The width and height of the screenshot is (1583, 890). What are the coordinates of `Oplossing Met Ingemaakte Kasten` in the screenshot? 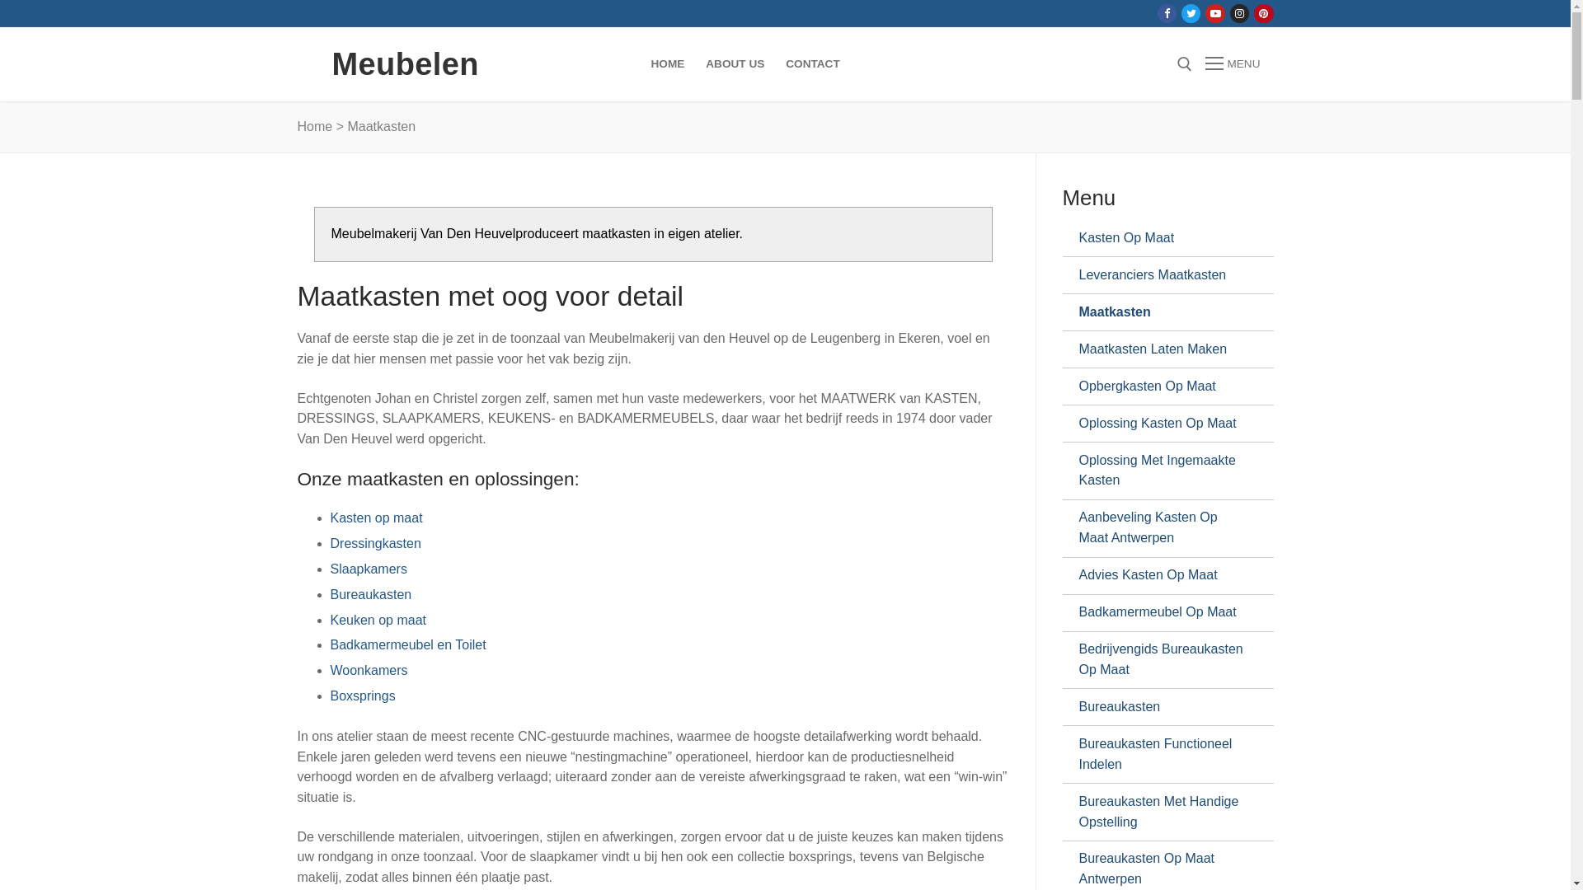 It's located at (1161, 471).